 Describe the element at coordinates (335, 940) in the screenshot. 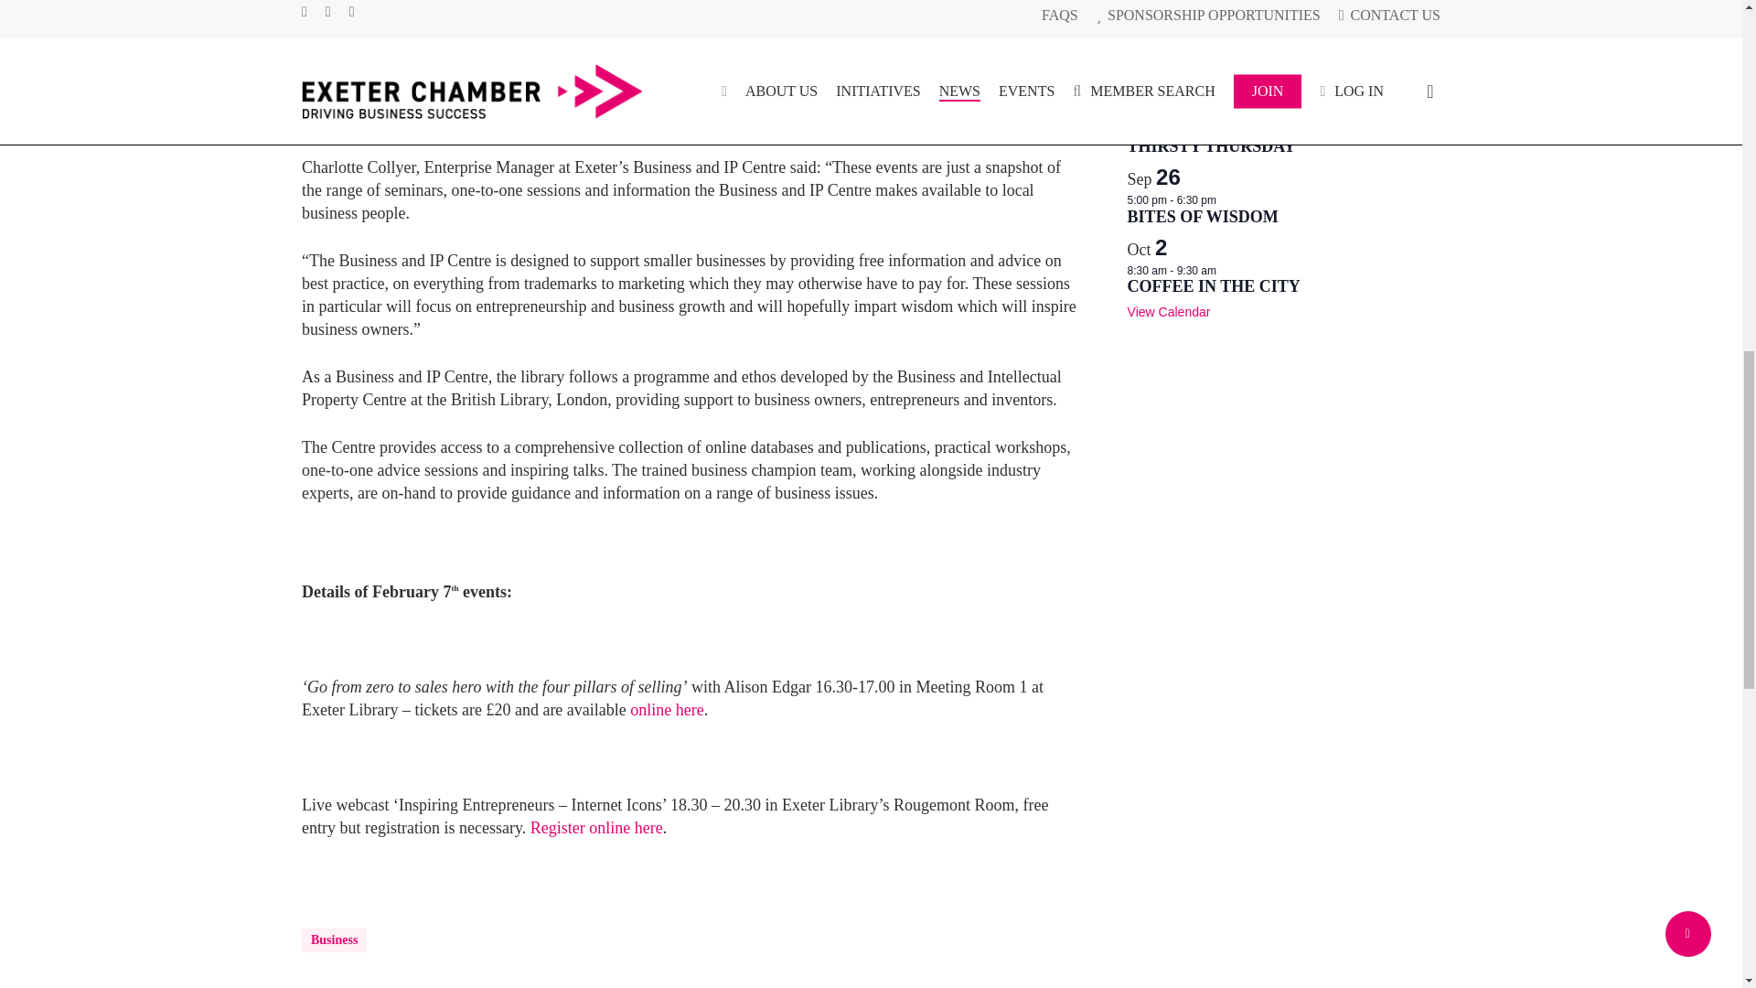

I see `Business` at that location.